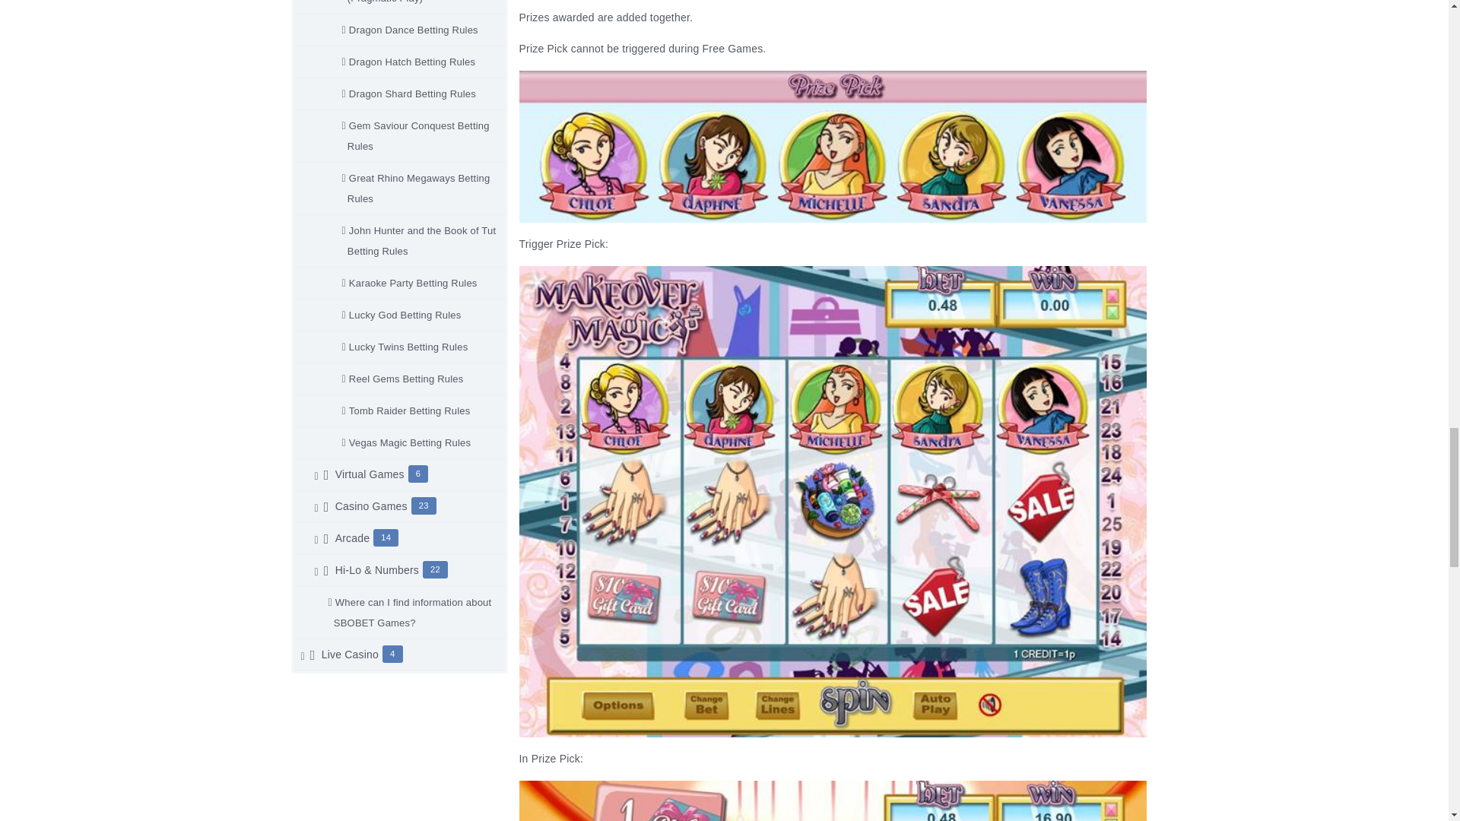 This screenshot has height=821, width=1460. Describe the element at coordinates (832, 801) in the screenshot. I see `Makeover Magic in Prize Pick` at that location.